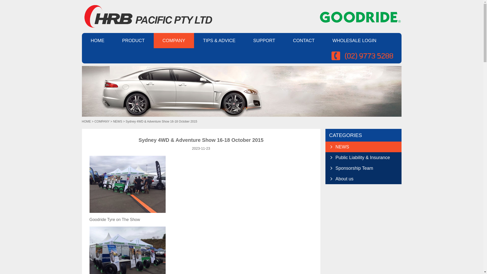 Image resolution: width=487 pixels, height=274 pixels. What do you see at coordinates (219, 41) in the screenshot?
I see `TIPS & ADVICE` at bounding box center [219, 41].